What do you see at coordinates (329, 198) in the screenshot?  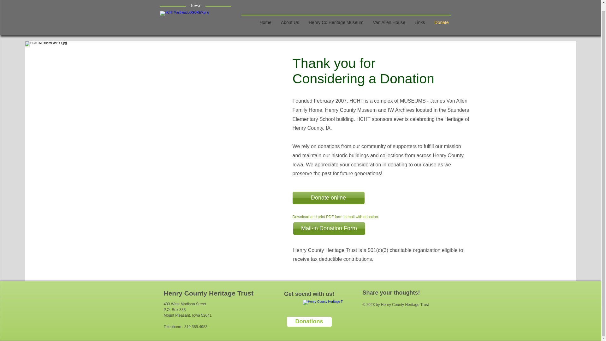 I see `Donate online` at bounding box center [329, 198].